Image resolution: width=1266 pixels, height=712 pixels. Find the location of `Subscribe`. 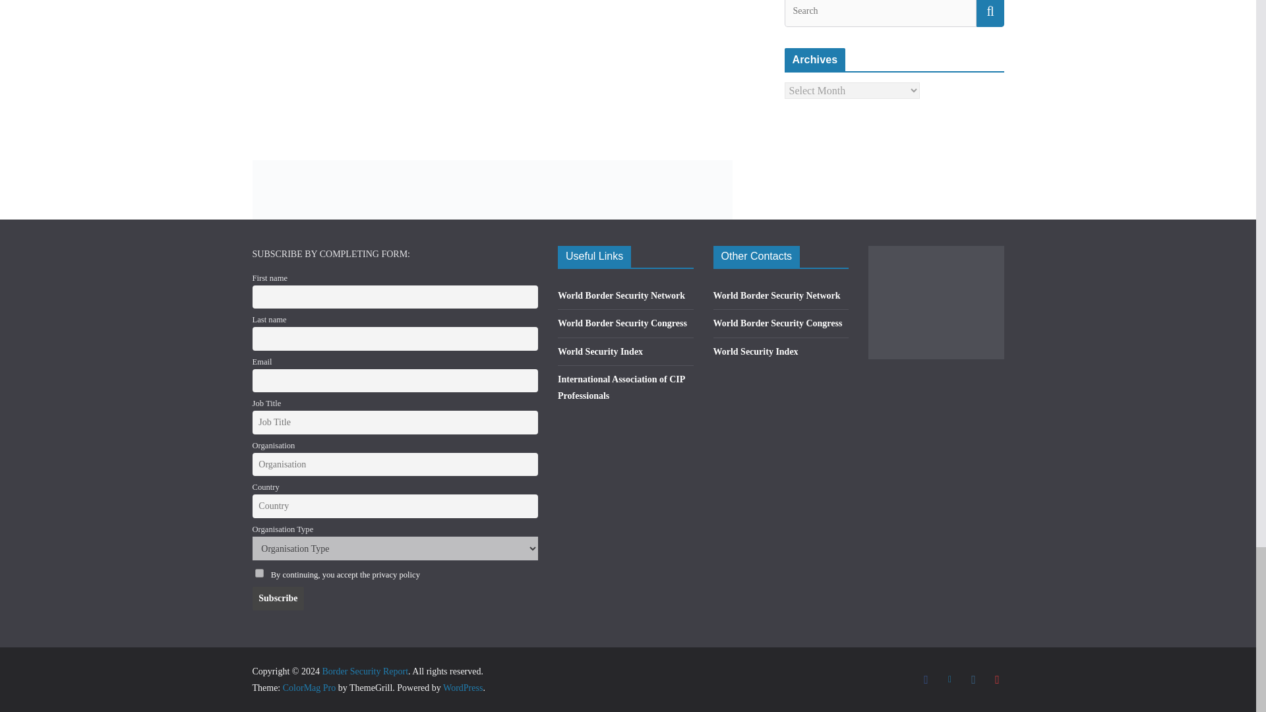

Subscribe is located at coordinates (278, 598).